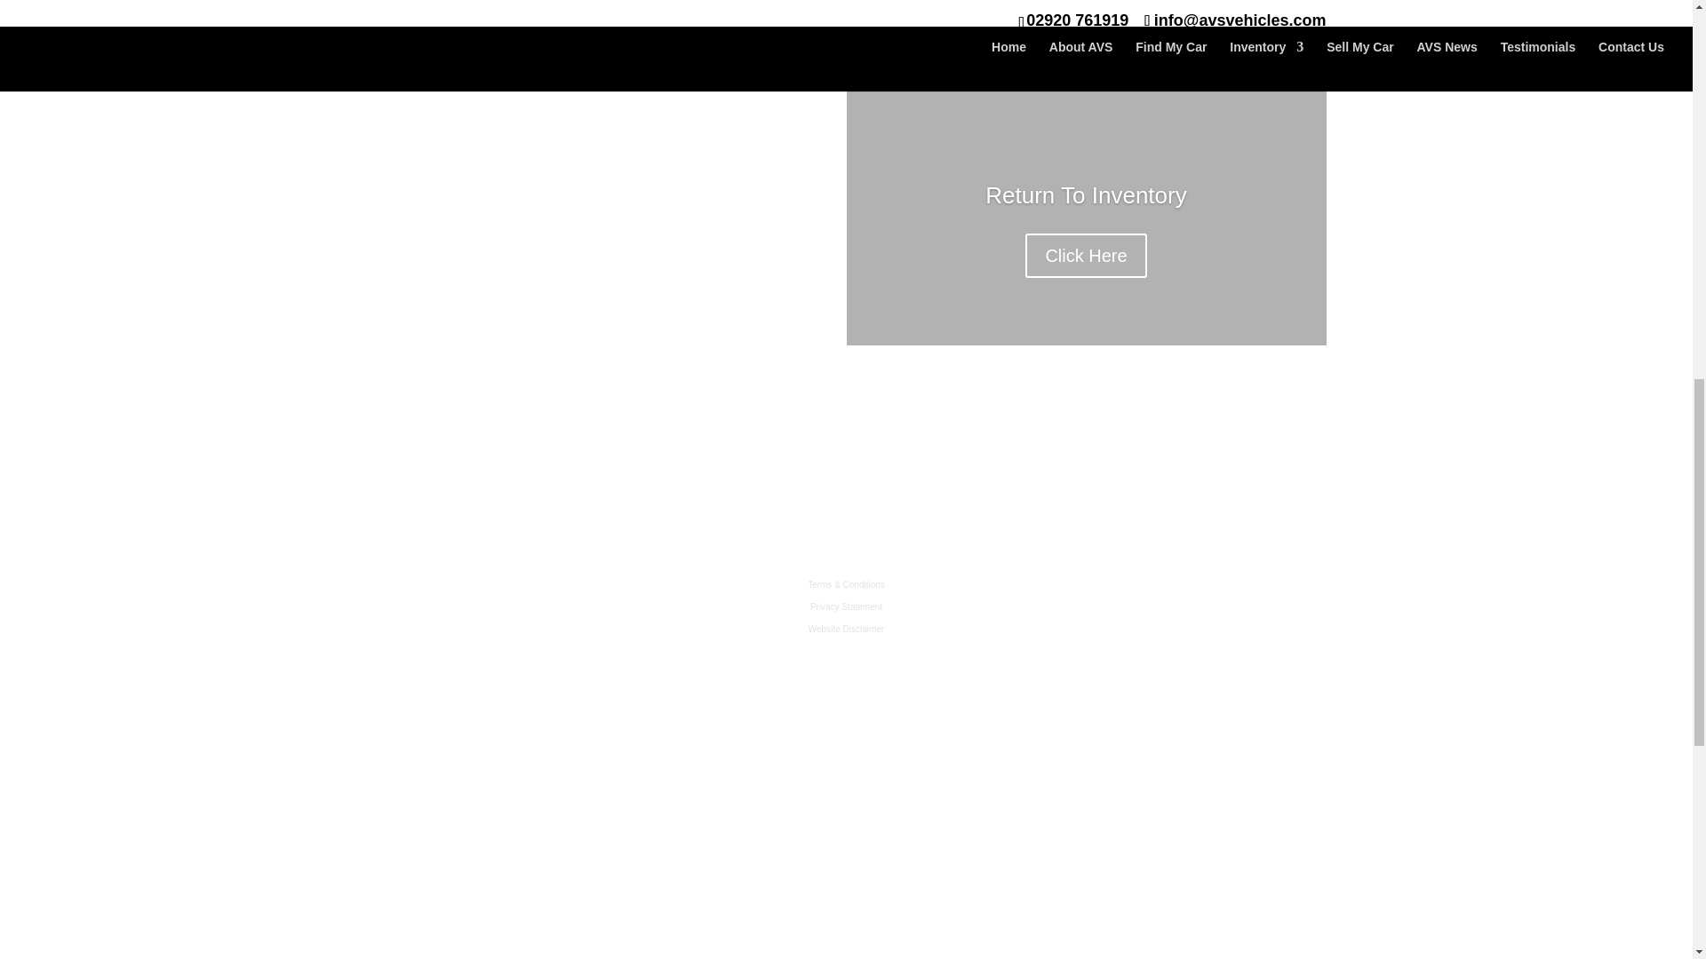 The width and height of the screenshot is (1706, 959). Describe the element at coordinates (1121, 588) in the screenshot. I see `Follow on X` at that location.